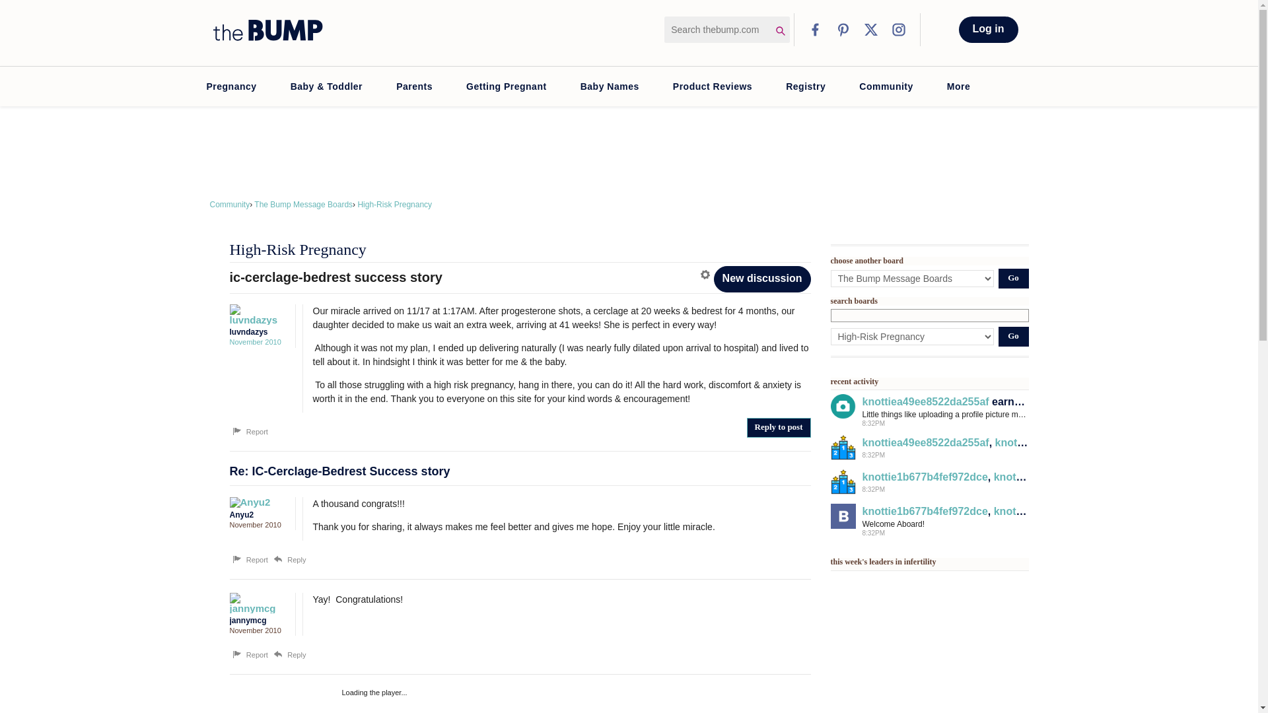 This screenshot has height=713, width=1268. What do you see at coordinates (1013, 336) in the screenshot?
I see `Go` at bounding box center [1013, 336].